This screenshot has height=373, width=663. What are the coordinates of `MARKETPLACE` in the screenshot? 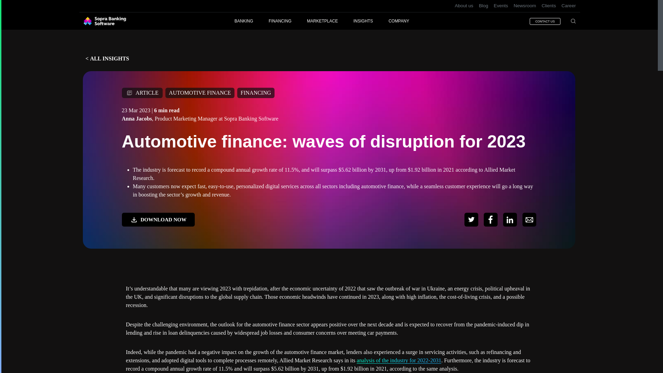 It's located at (330, 21).